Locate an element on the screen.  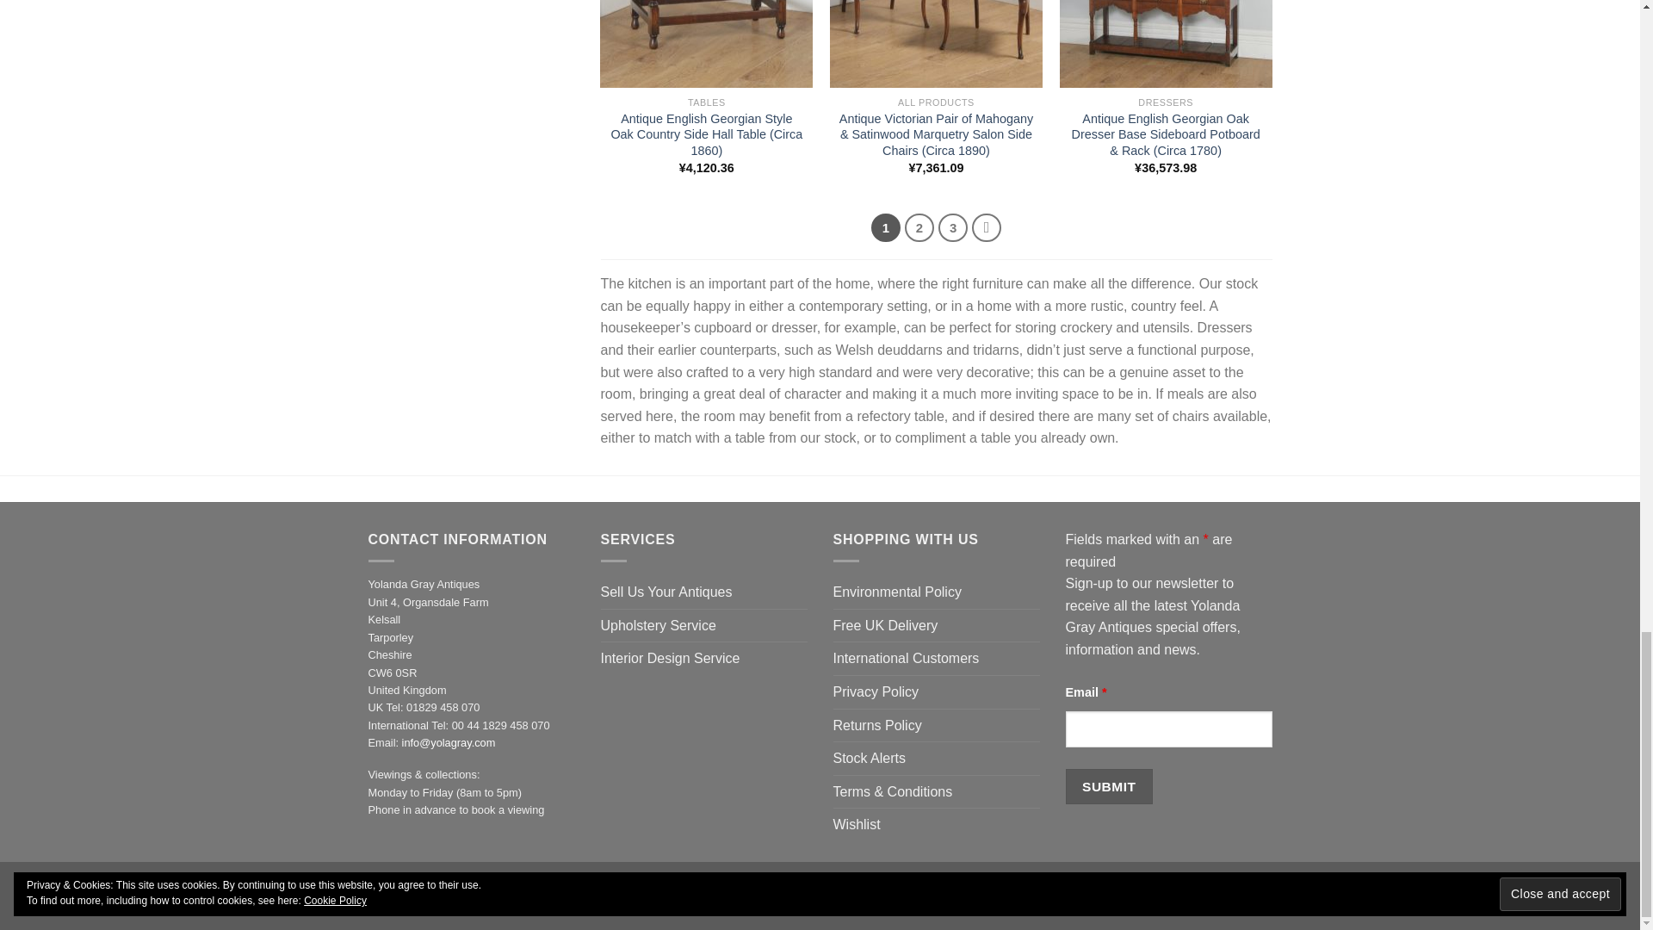
Submit is located at coordinates (1109, 787).